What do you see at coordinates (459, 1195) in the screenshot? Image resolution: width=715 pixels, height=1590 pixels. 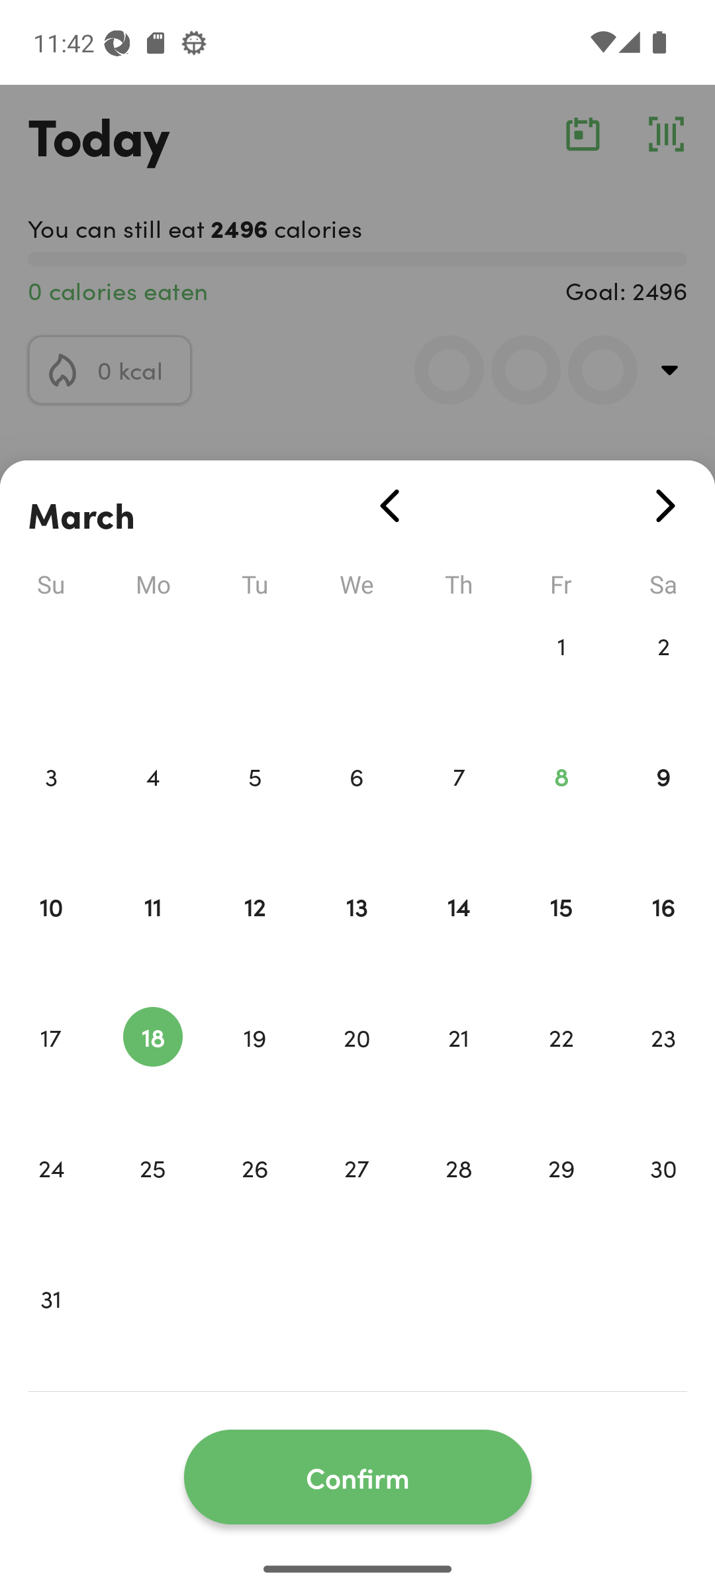 I see `28` at bounding box center [459, 1195].